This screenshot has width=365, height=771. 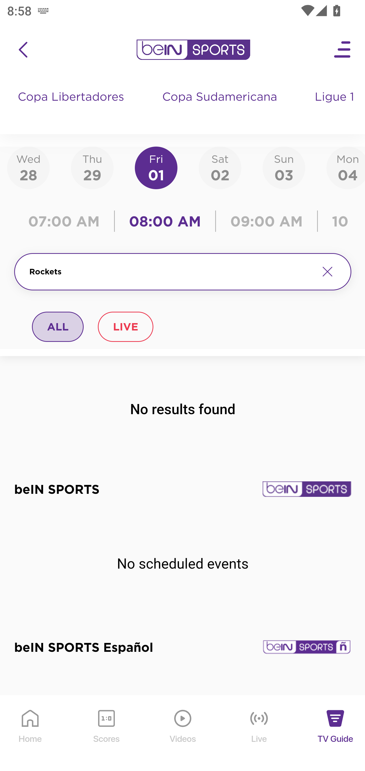 I want to click on LIVE, so click(x=125, y=326).